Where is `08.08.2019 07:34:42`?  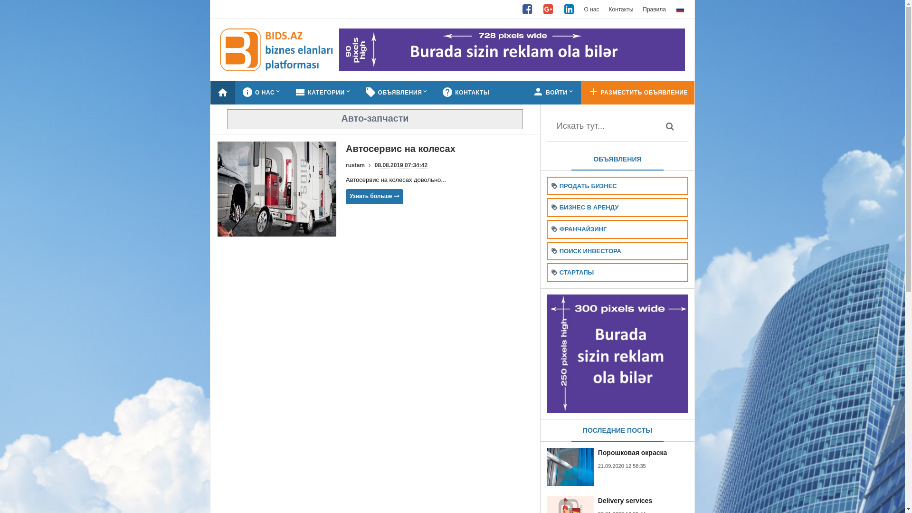
08.08.2019 07:34:42 is located at coordinates (401, 165).